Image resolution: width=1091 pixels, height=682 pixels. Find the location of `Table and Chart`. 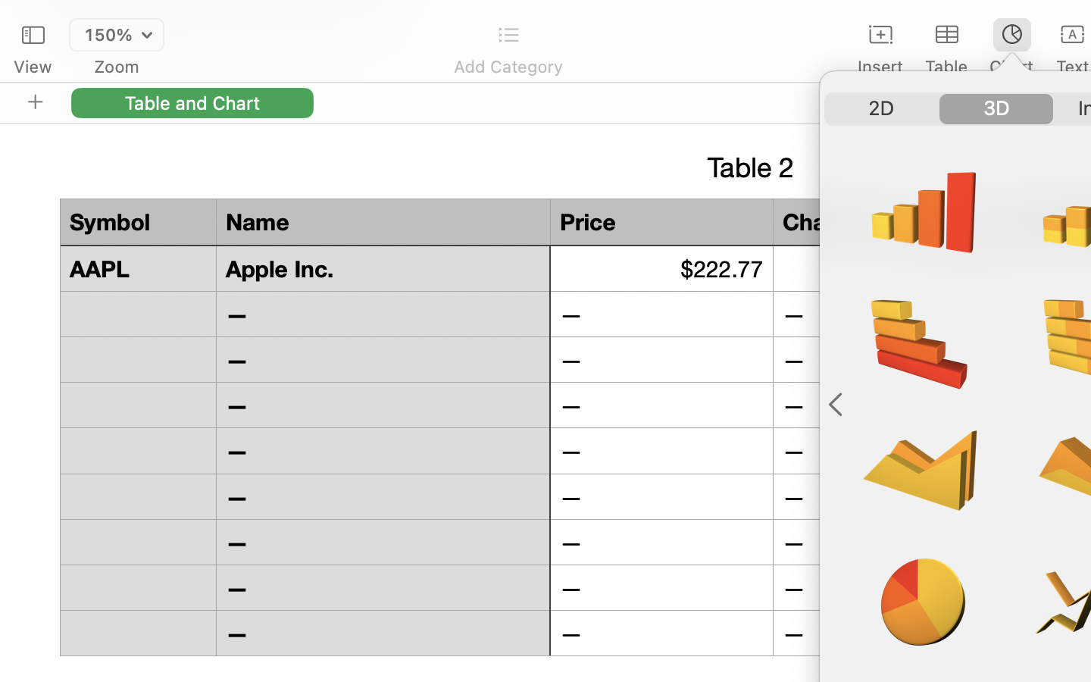

Table and Chart is located at coordinates (192, 102).